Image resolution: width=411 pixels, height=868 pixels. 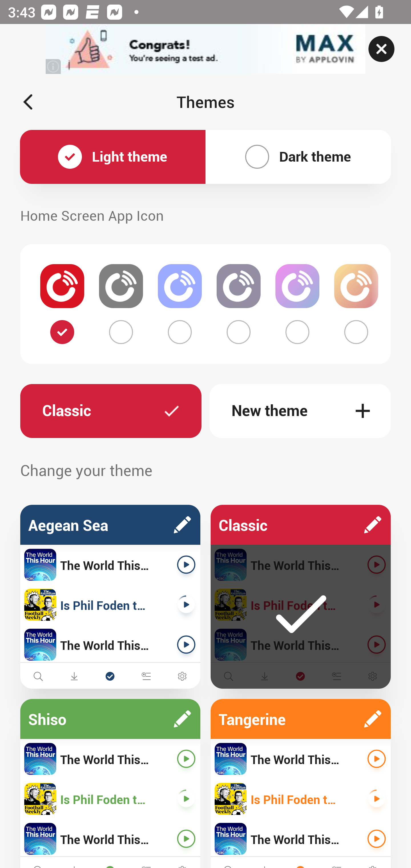 I want to click on Settings, so click(x=372, y=676).